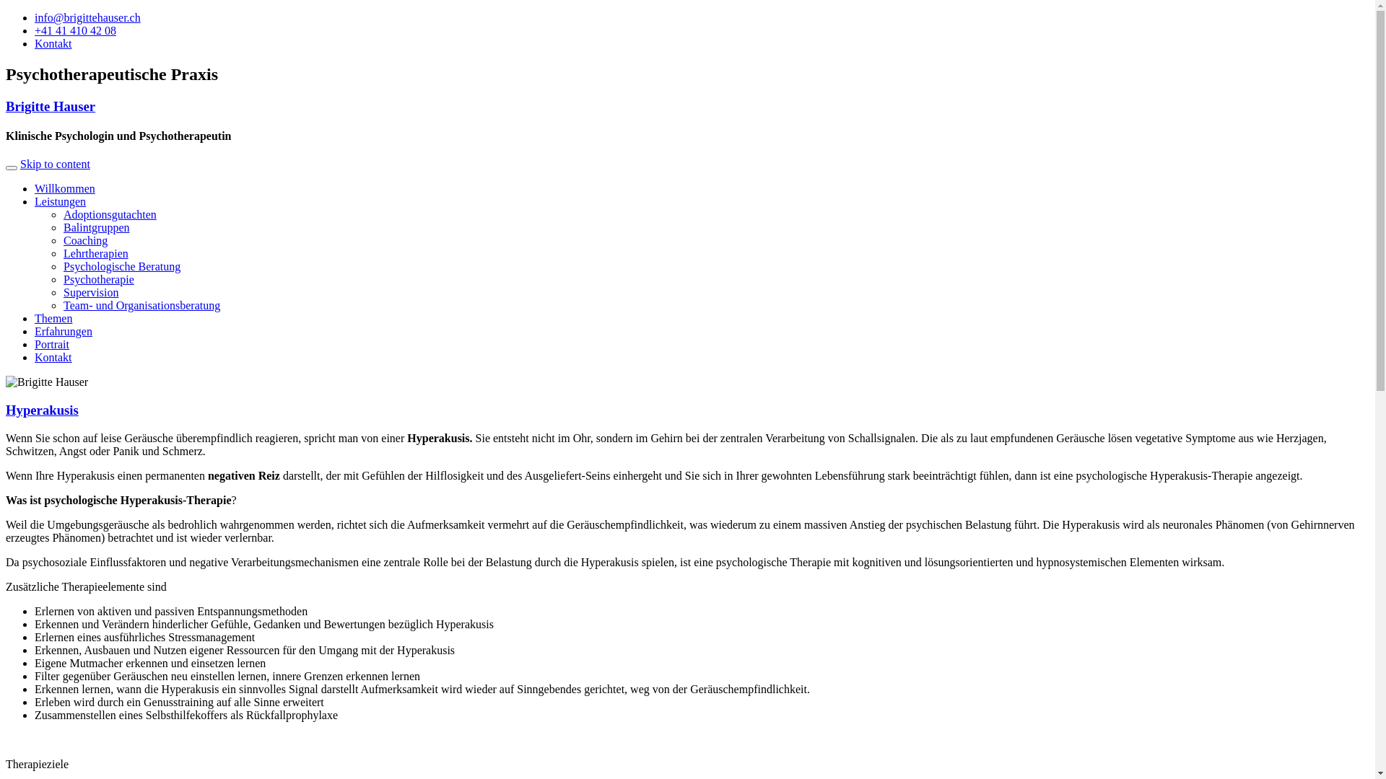  Describe the element at coordinates (61, 202) in the screenshot. I see `Leistungen` at that location.